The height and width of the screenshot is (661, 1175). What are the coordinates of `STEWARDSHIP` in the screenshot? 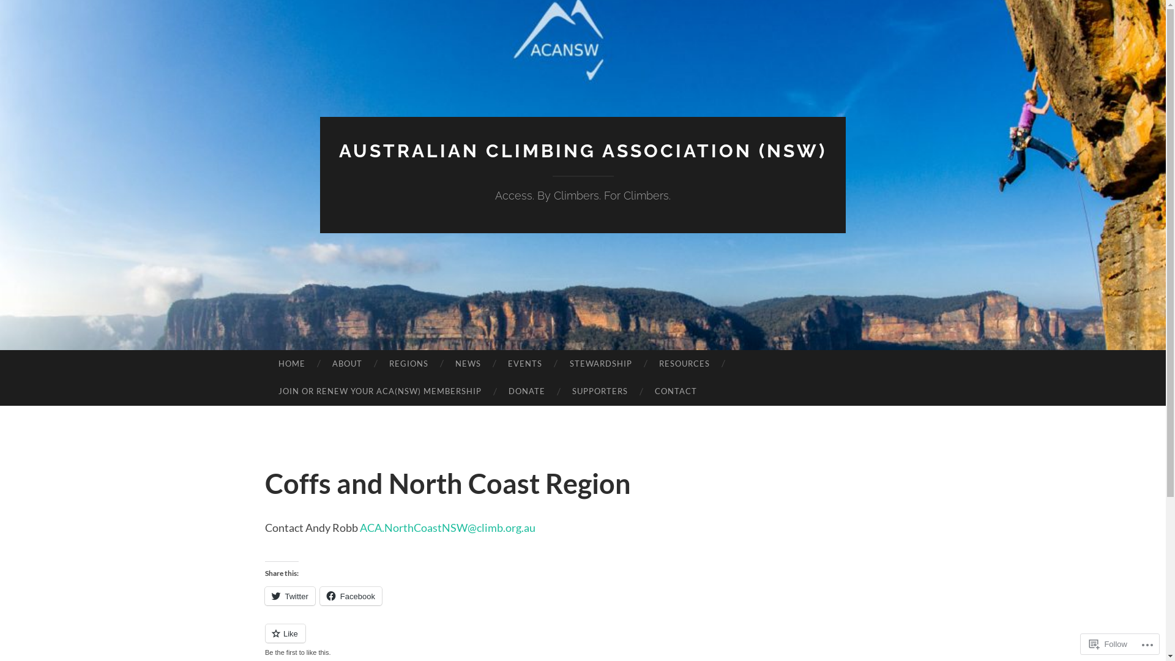 It's located at (600, 364).